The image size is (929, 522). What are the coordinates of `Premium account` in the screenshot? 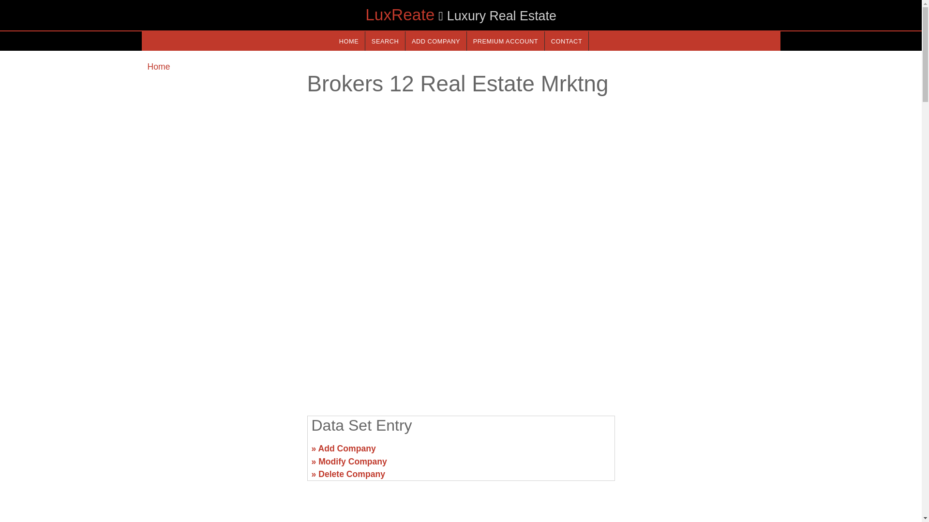 It's located at (506, 41).